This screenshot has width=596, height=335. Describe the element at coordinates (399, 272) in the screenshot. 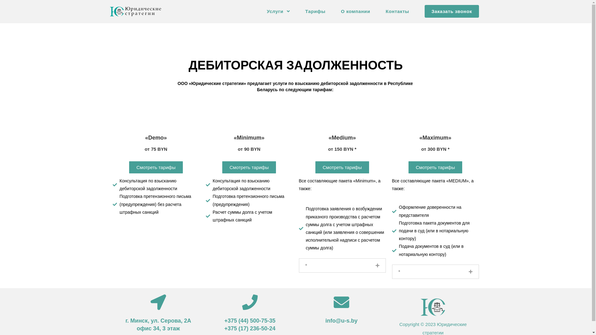

I see `*` at that location.